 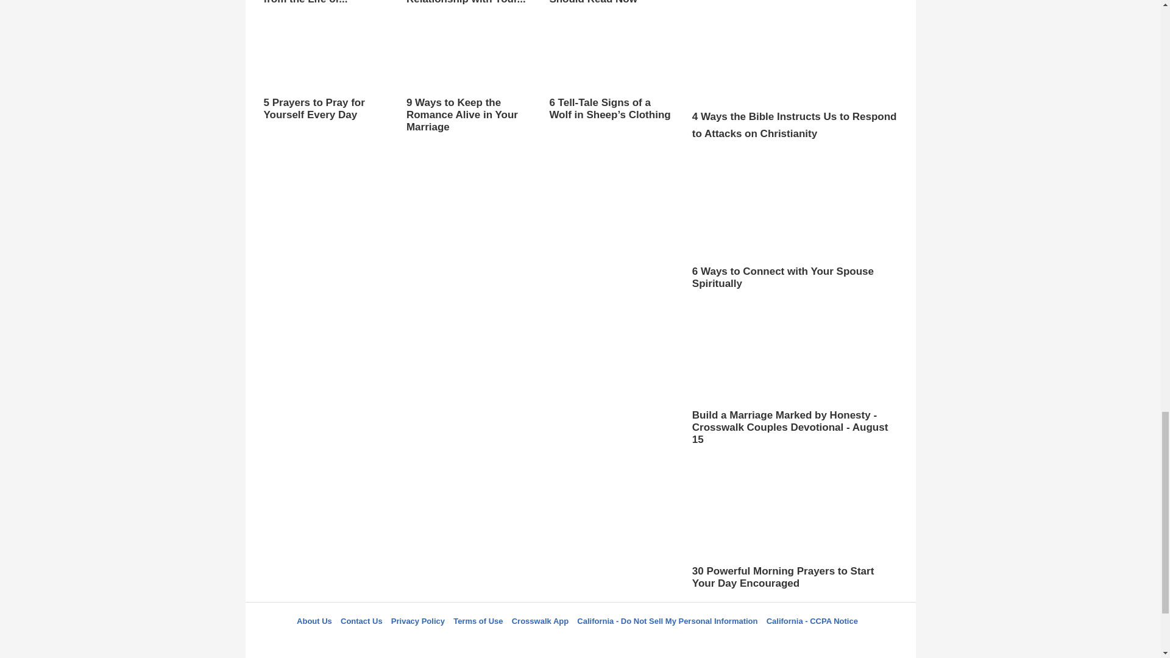 What do you see at coordinates (578, 643) in the screenshot?
I see `LifeAudio` at bounding box center [578, 643].